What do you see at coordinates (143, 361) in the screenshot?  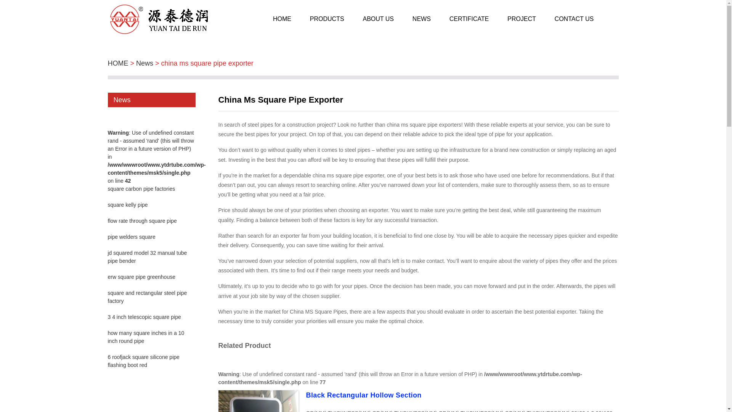 I see `6 roofjack square silicone pipe flashing boot red` at bounding box center [143, 361].